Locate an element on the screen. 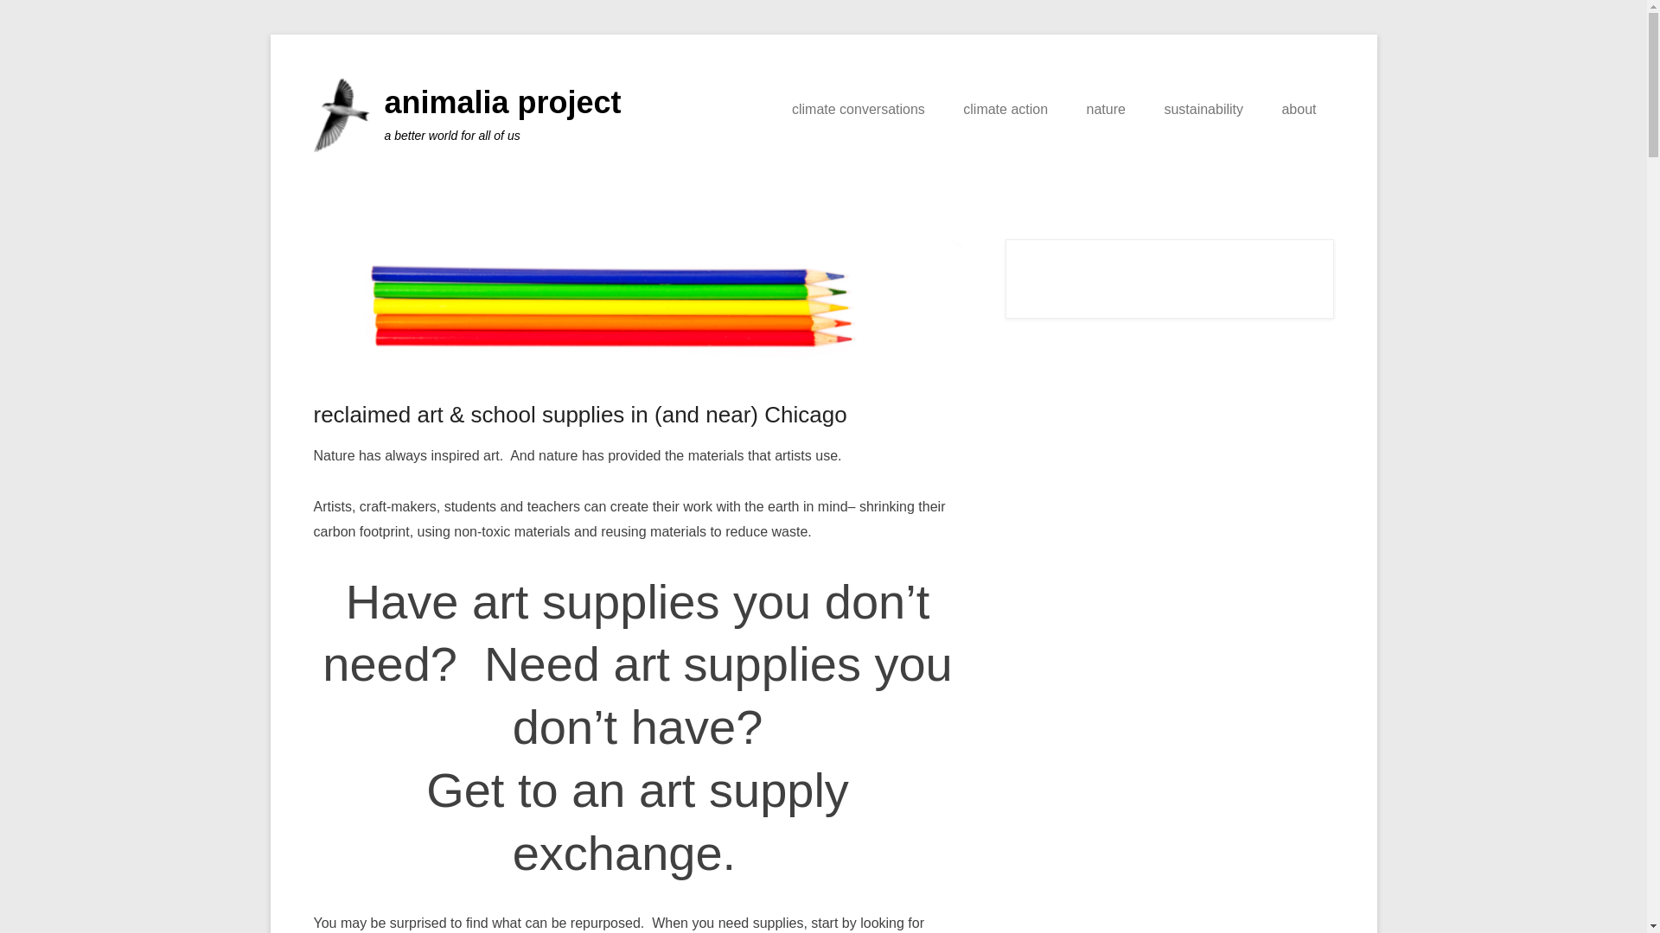  climate conversations is located at coordinates (859, 109).